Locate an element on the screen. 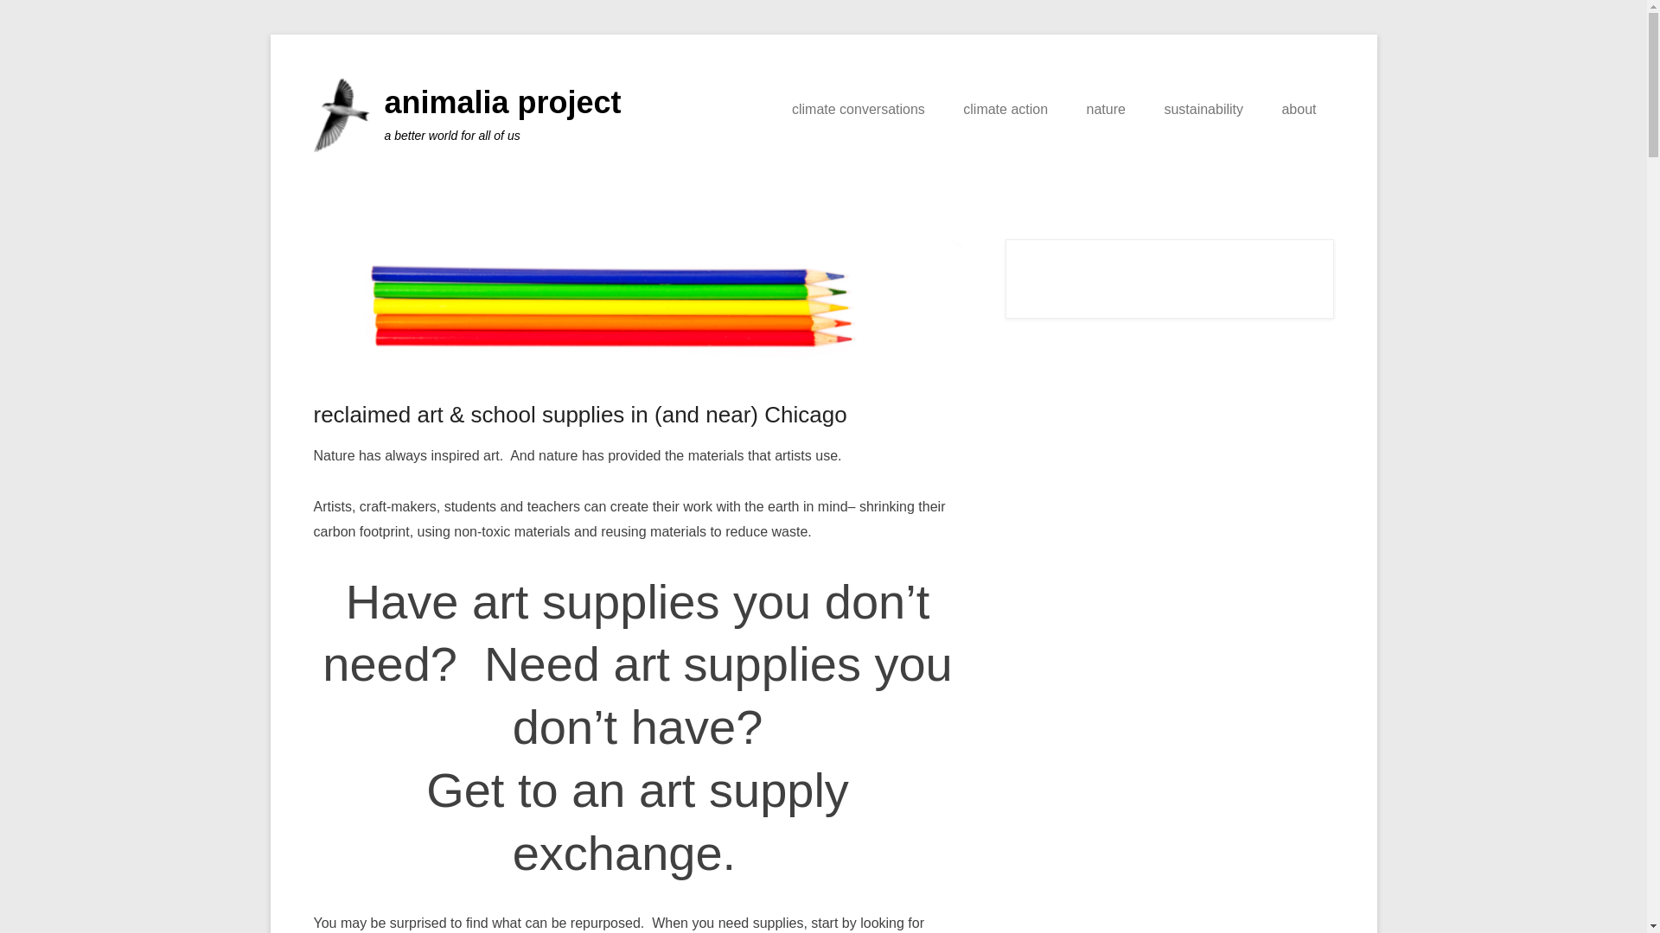  climate conversations is located at coordinates (859, 109).